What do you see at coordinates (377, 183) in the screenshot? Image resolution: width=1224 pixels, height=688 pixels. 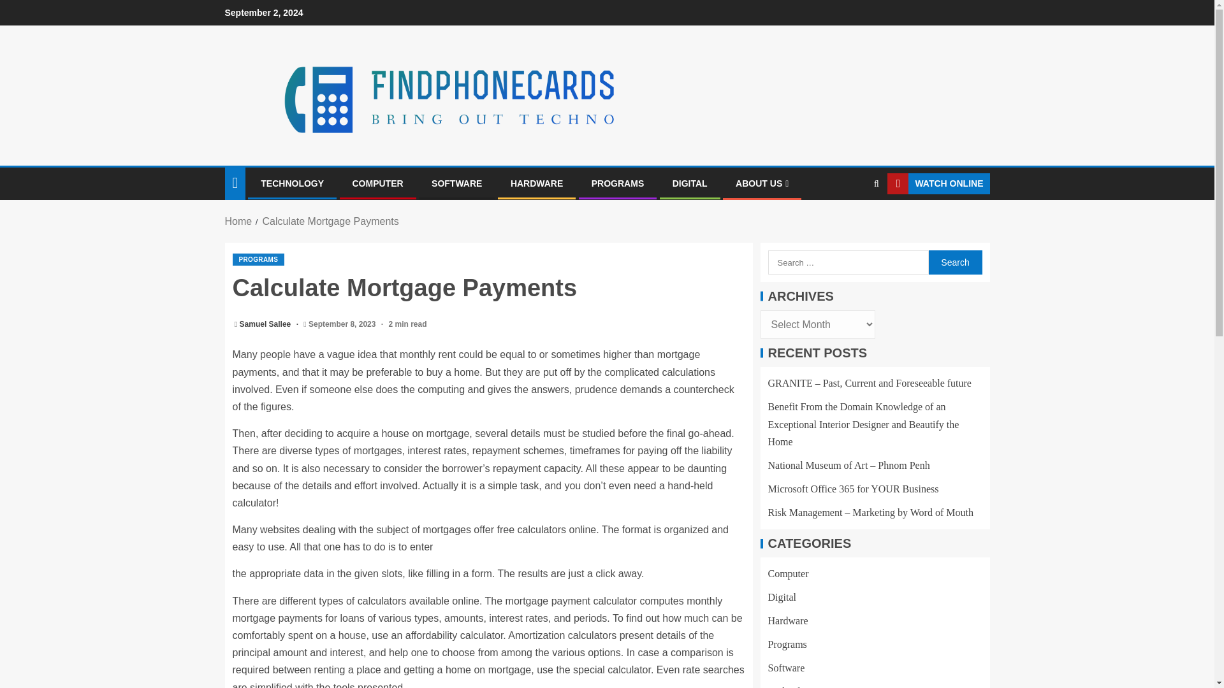 I see `COMPUTER` at bounding box center [377, 183].